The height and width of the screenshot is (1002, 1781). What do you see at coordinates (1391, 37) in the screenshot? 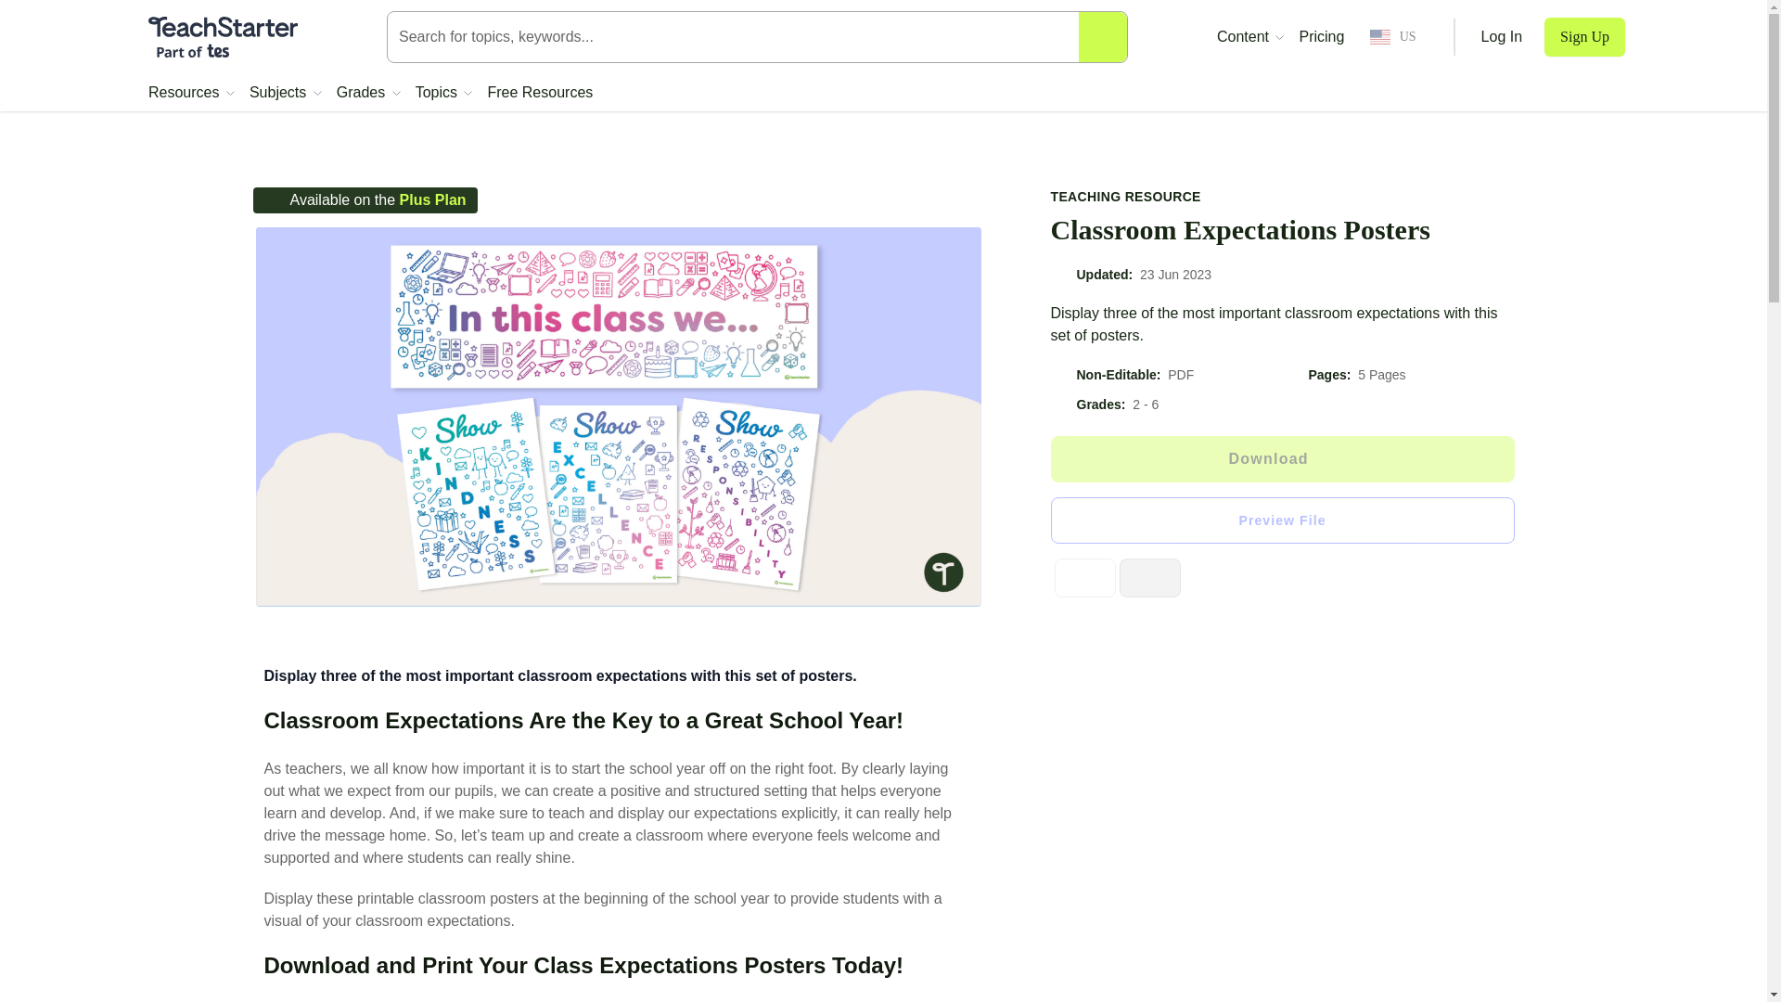
I see `US` at bounding box center [1391, 37].